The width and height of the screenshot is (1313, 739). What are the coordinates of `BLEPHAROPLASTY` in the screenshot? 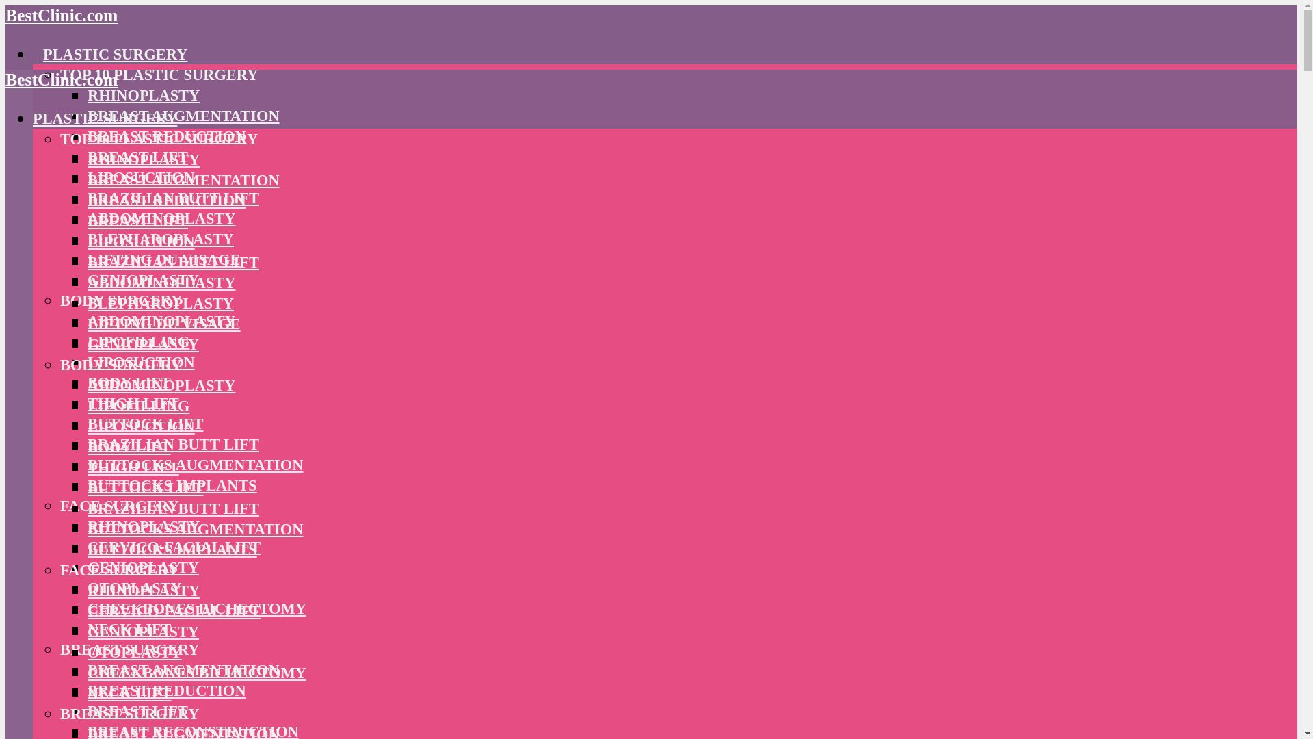 It's located at (160, 238).